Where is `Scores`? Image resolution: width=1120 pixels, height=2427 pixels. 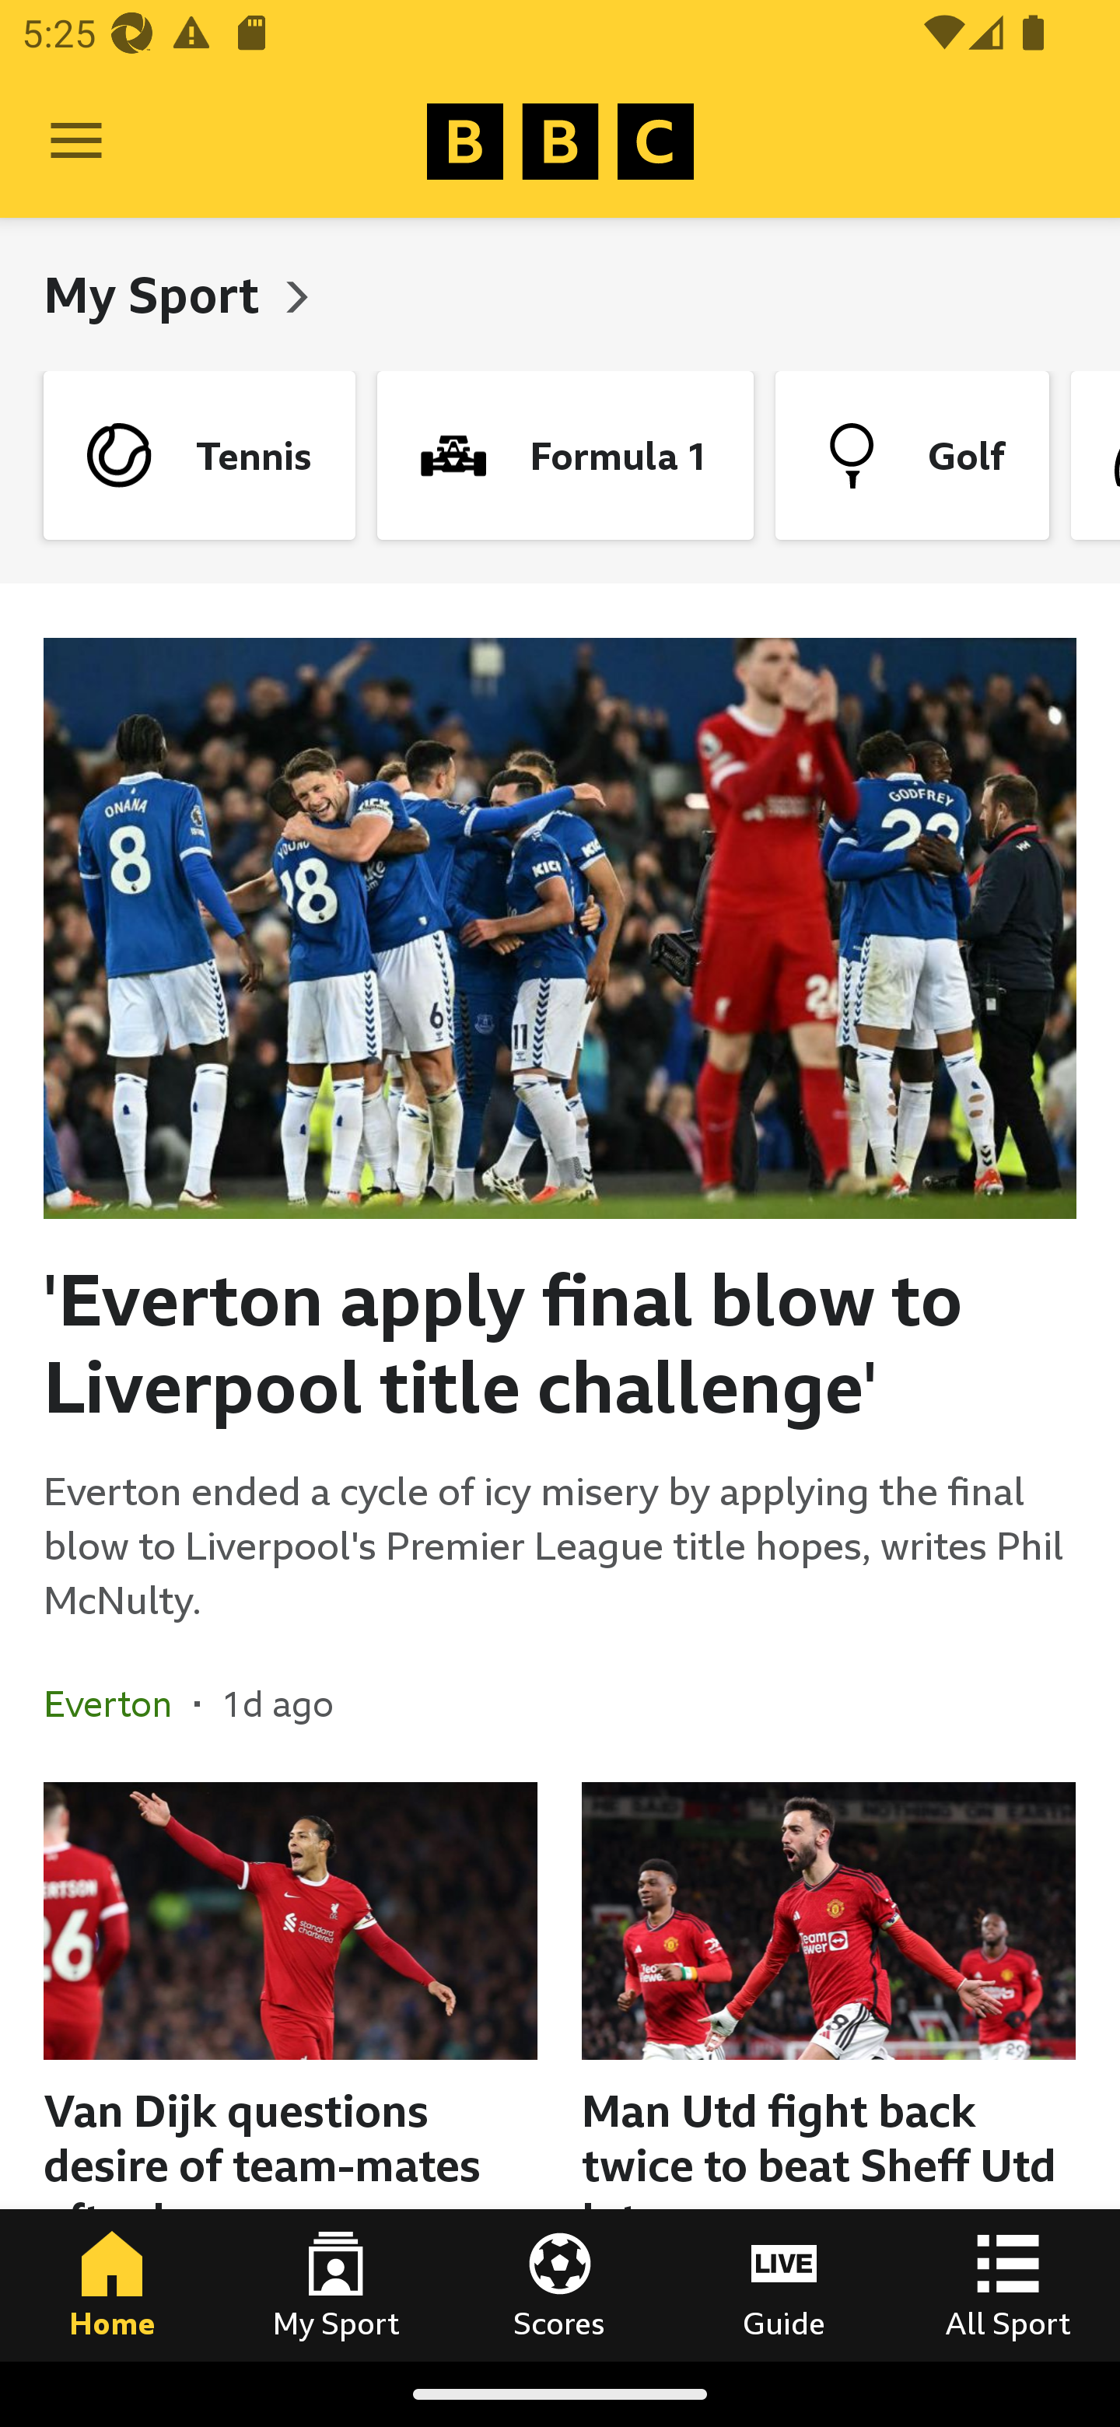 Scores is located at coordinates (560, 2285).